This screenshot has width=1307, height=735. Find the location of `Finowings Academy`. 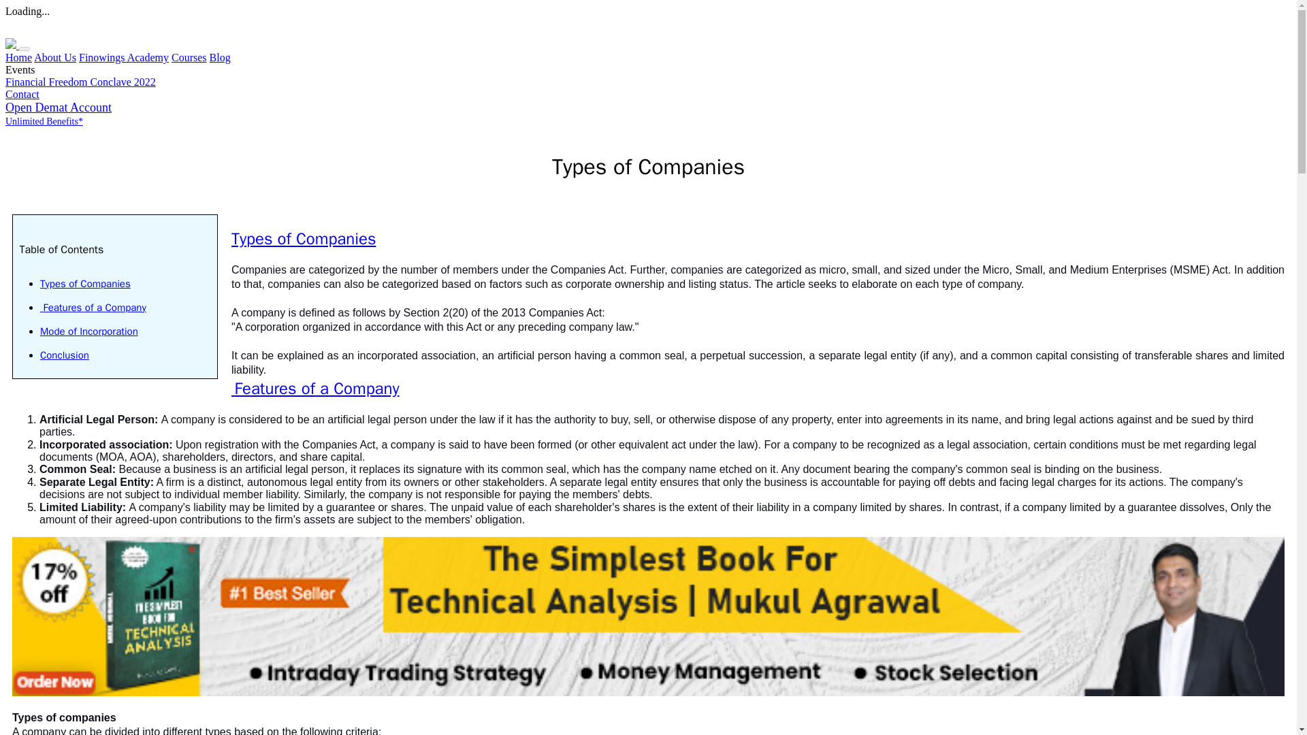

Finowings Academy is located at coordinates (123, 57).